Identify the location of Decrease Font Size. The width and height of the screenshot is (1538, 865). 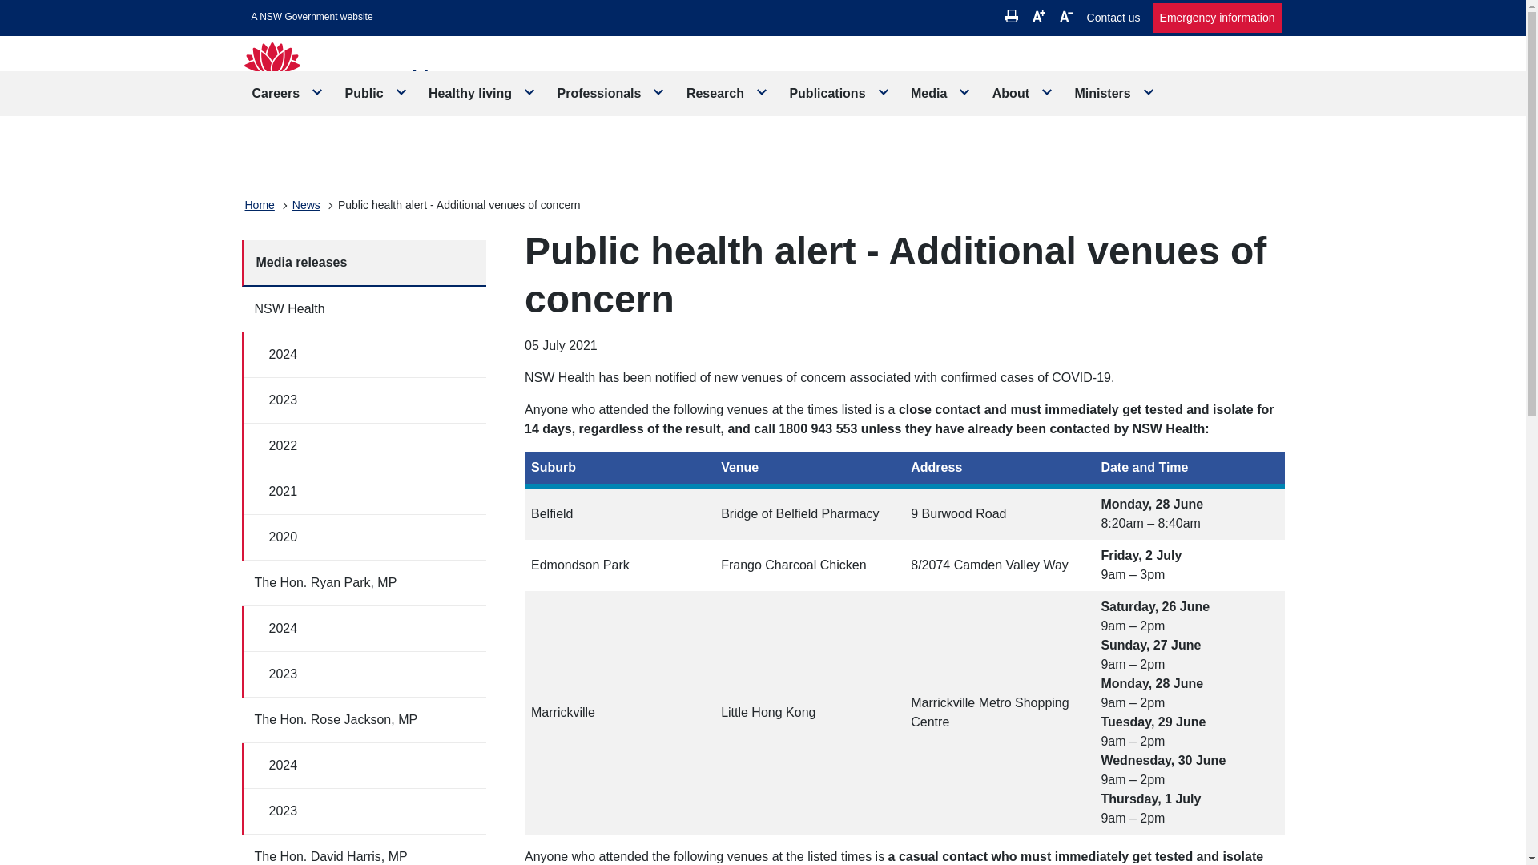
(1065, 16).